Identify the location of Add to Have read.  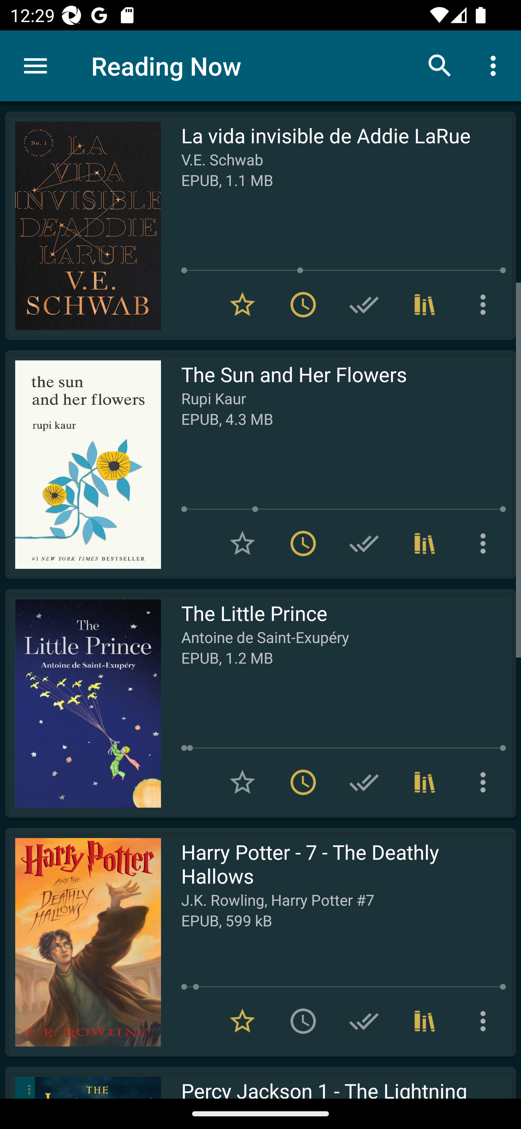
(364, 305).